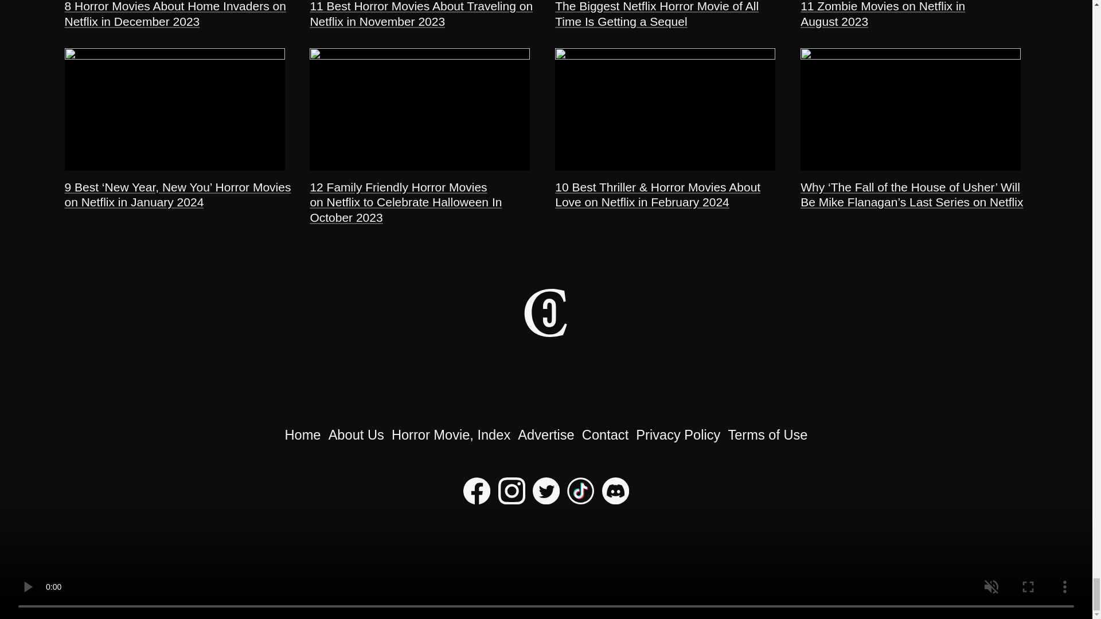  Describe the element at coordinates (546, 499) in the screenshot. I see `Twitter` at that location.